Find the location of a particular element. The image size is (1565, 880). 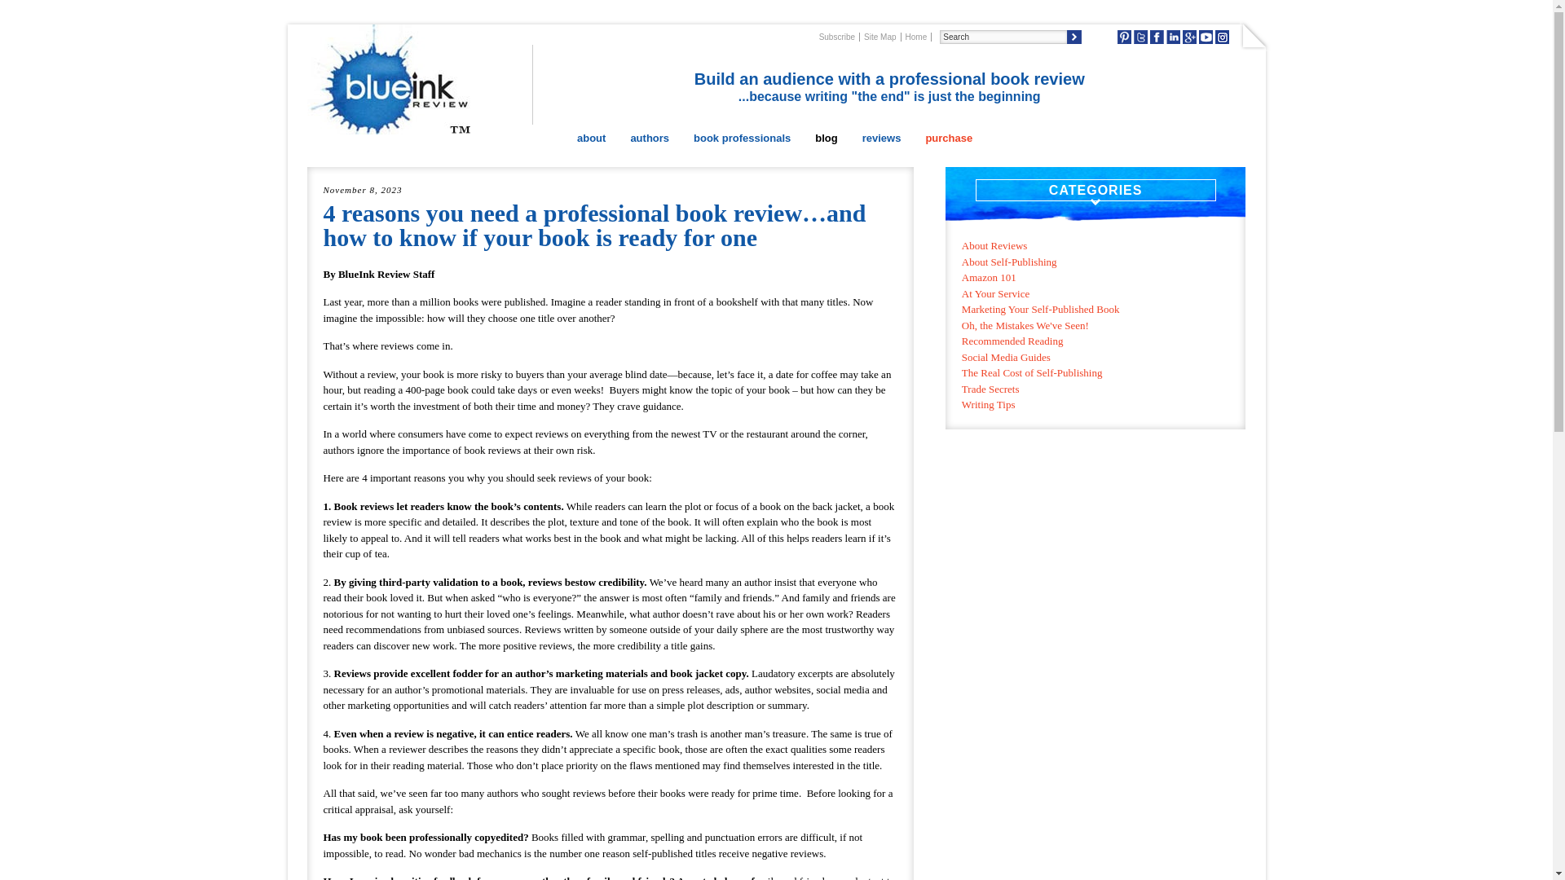

YouTube is located at coordinates (1206, 37).